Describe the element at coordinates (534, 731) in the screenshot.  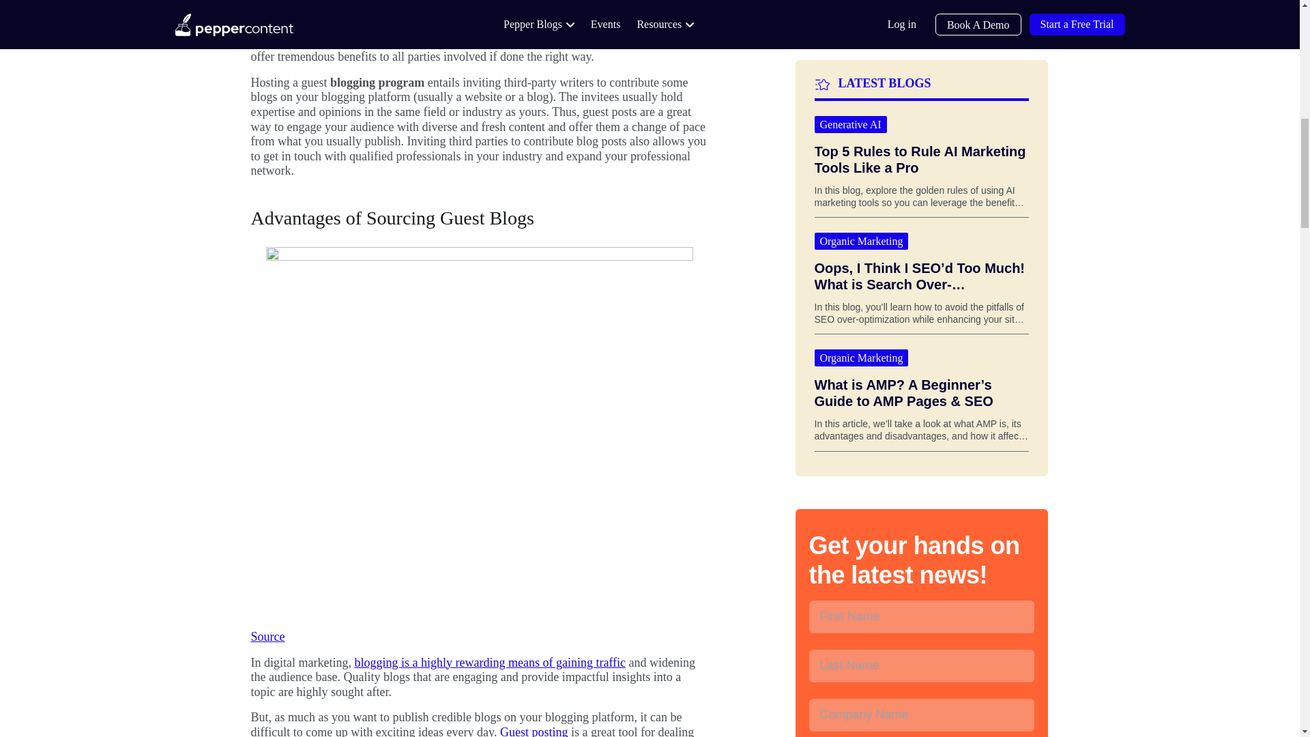
I see `Guest posting` at that location.